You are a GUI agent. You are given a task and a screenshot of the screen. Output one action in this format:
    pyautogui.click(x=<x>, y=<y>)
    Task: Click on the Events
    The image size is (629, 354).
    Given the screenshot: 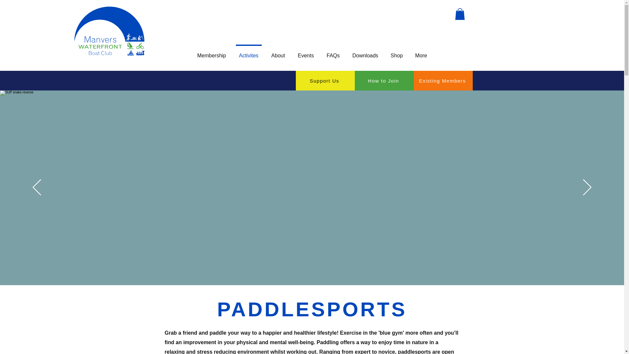 What is the action you would take?
    pyautogui.click(x=306, y=52)
    